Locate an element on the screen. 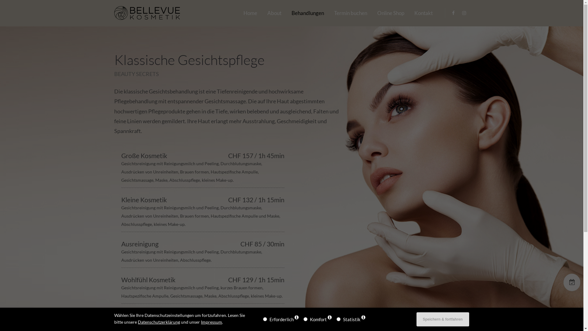 This screenshot has height=331, width=588. Impressum is located at coordinates (211, 322).